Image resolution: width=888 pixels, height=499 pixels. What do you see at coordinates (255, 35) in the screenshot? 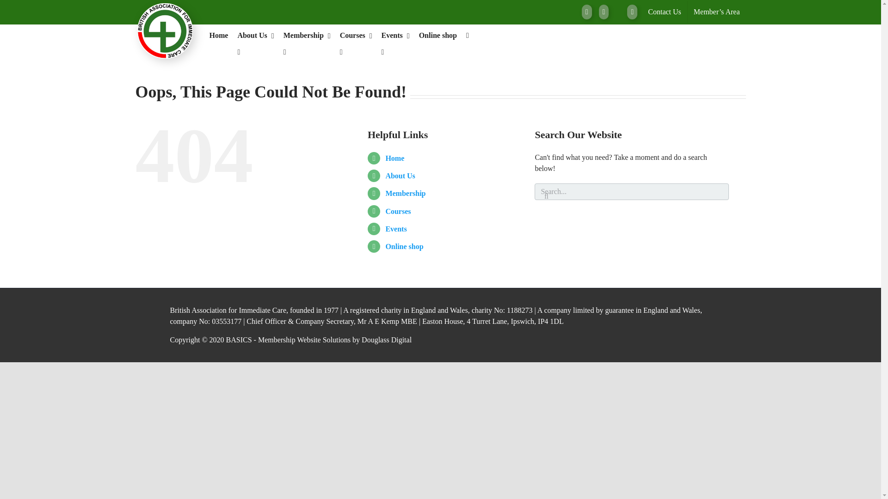
I see `About Us` at bounding box center [255, 35].